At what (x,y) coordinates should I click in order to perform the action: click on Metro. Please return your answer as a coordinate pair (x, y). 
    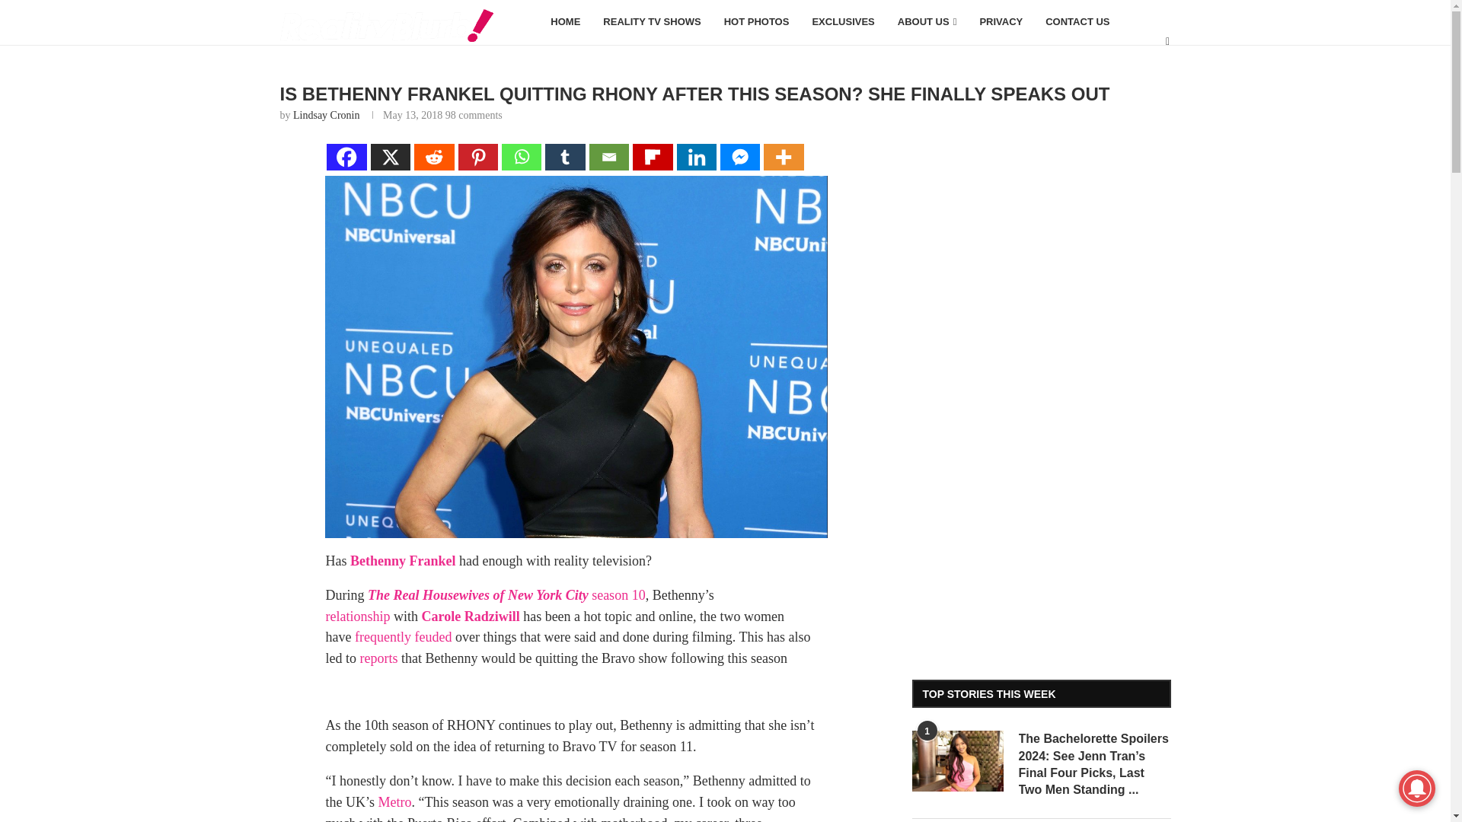
    Looking at the image, I should click on (394, 802).